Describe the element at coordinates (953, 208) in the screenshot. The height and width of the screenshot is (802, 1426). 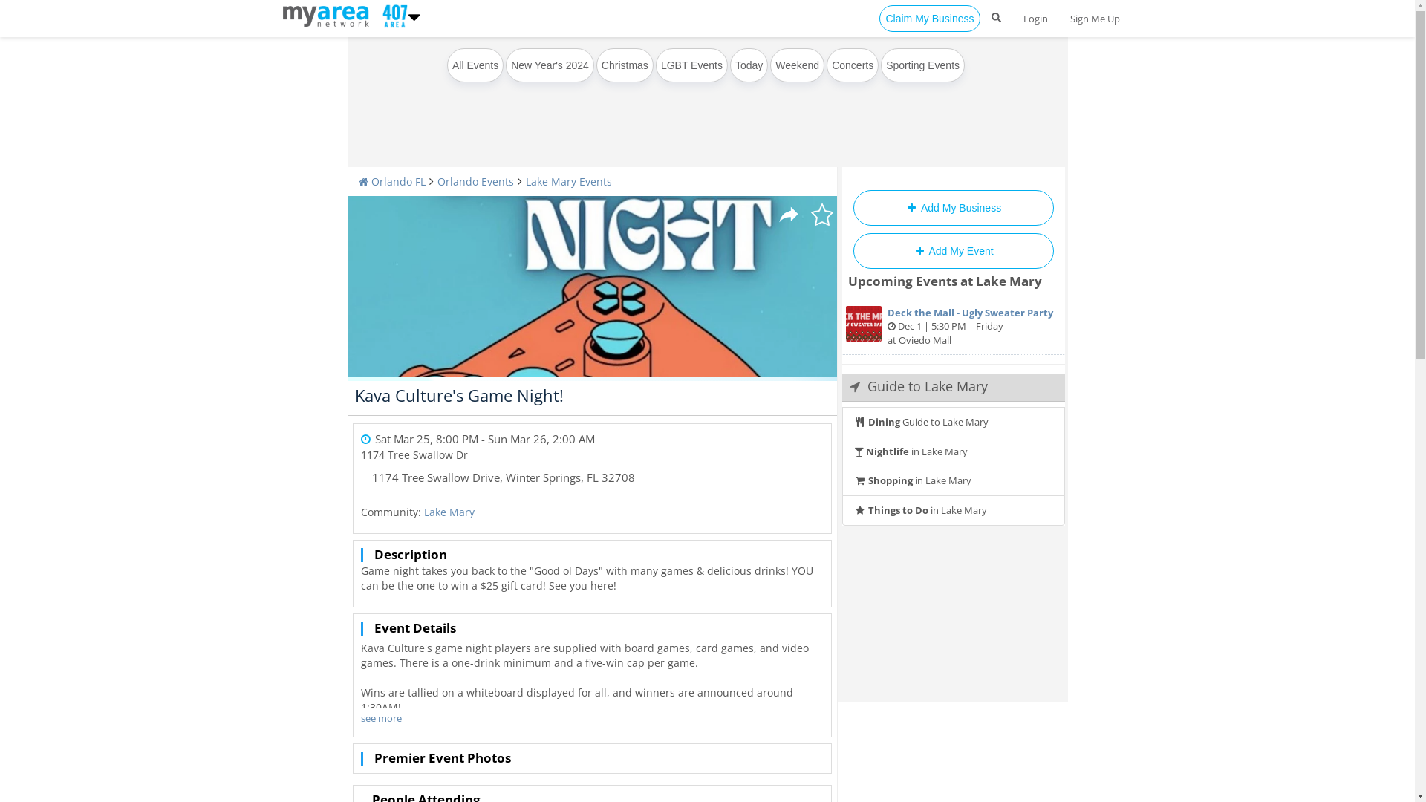
I see `Add My Business` at that location.